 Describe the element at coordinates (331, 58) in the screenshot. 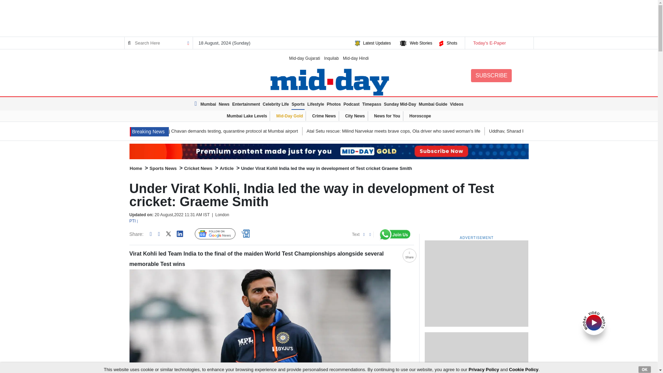

I see `Inquilab` at that location.